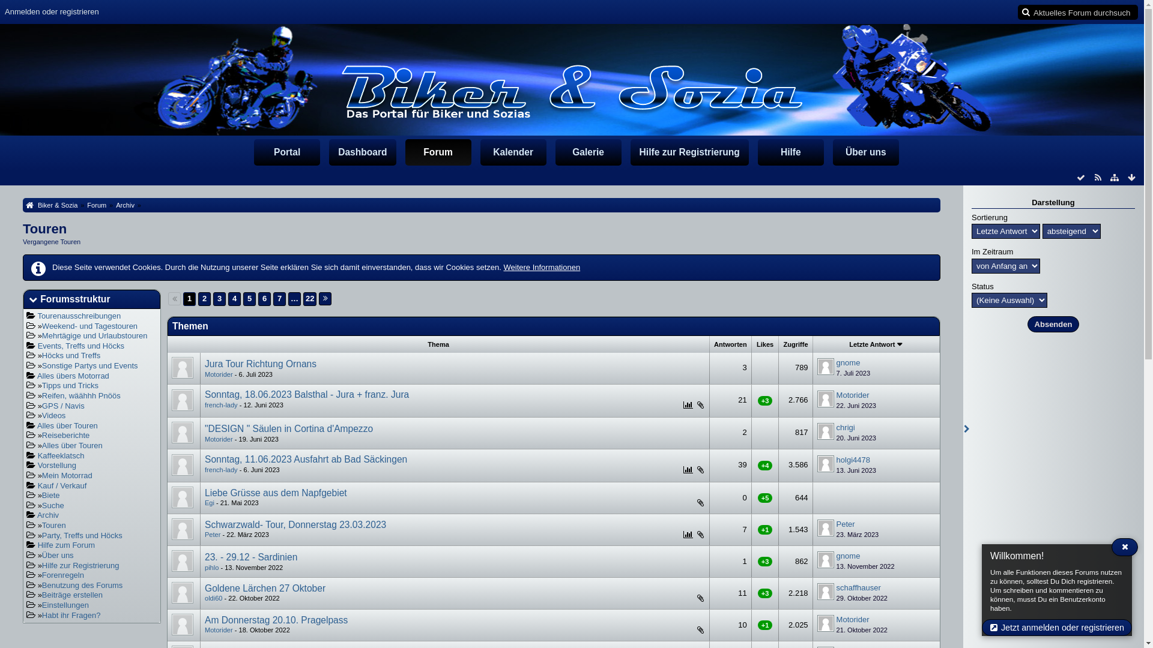 Image resolution: width=1153 pixels, height=648 pixels. What do you see at coordinates (219, 630) in the screenshot?
I see `Motorider` at bounding box center [219, 630].